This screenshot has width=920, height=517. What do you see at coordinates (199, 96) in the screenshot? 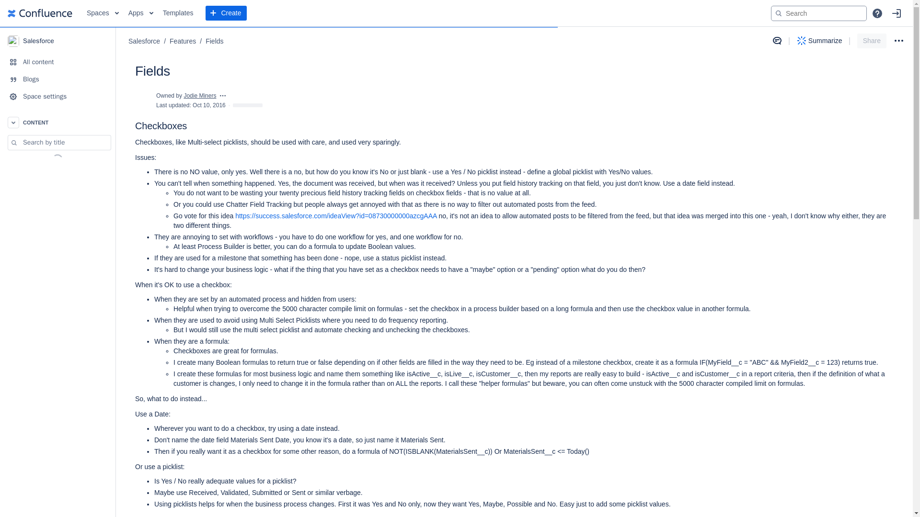
I see `Jodie Miners` at bounding box center [199, 96].